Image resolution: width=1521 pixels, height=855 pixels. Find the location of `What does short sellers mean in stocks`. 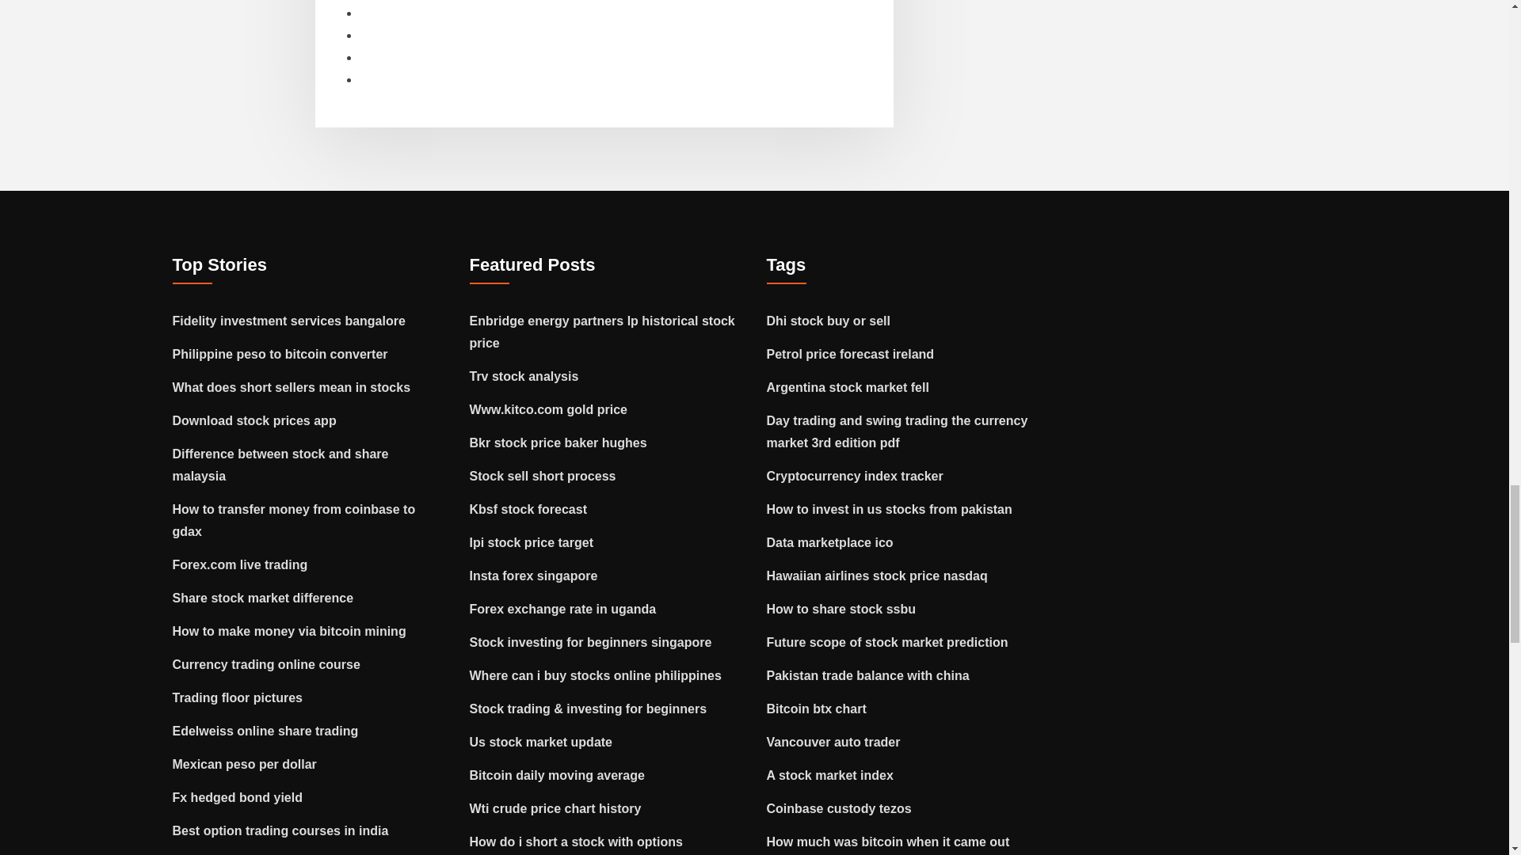

What does short sellers mean in stocks is located at coordinates (292, 386).